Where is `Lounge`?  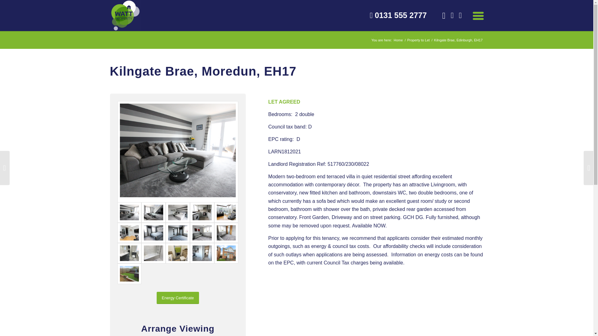
Lounge is located at coordinates (153, 212).